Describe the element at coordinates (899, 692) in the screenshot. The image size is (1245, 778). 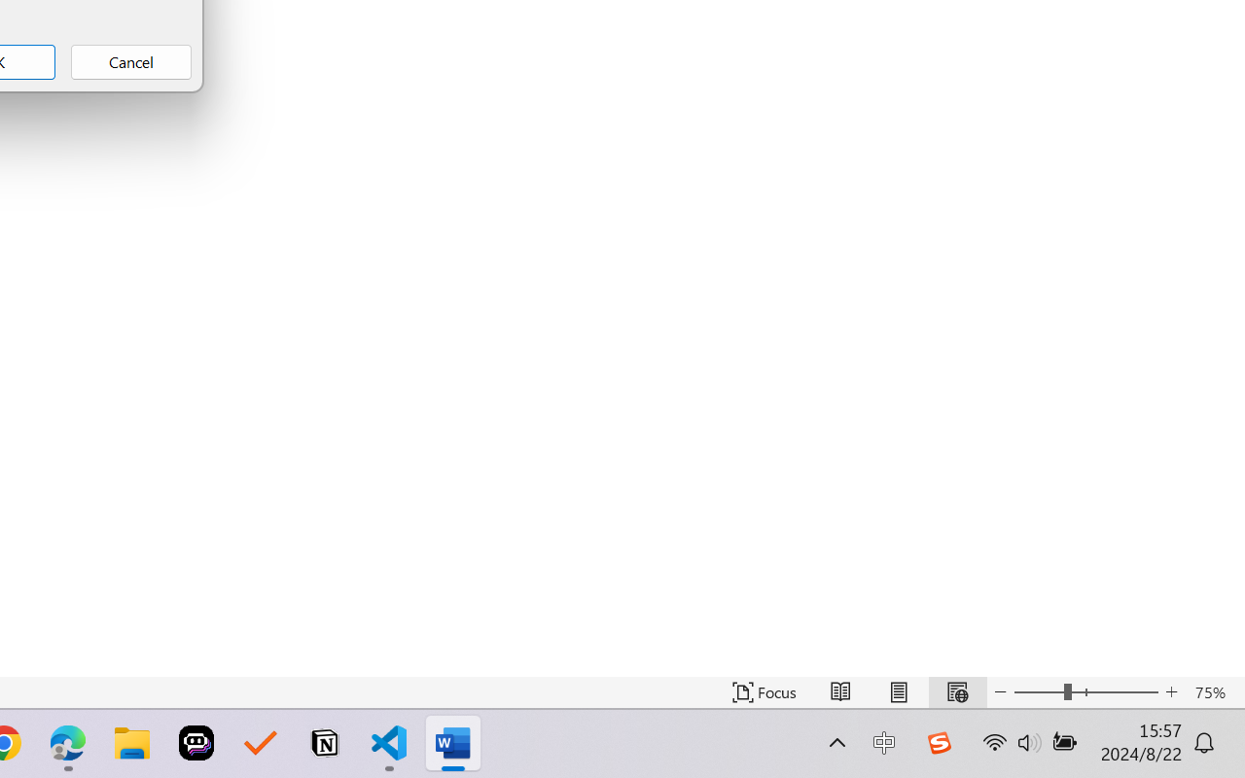
I see `Print Layout` at that location.